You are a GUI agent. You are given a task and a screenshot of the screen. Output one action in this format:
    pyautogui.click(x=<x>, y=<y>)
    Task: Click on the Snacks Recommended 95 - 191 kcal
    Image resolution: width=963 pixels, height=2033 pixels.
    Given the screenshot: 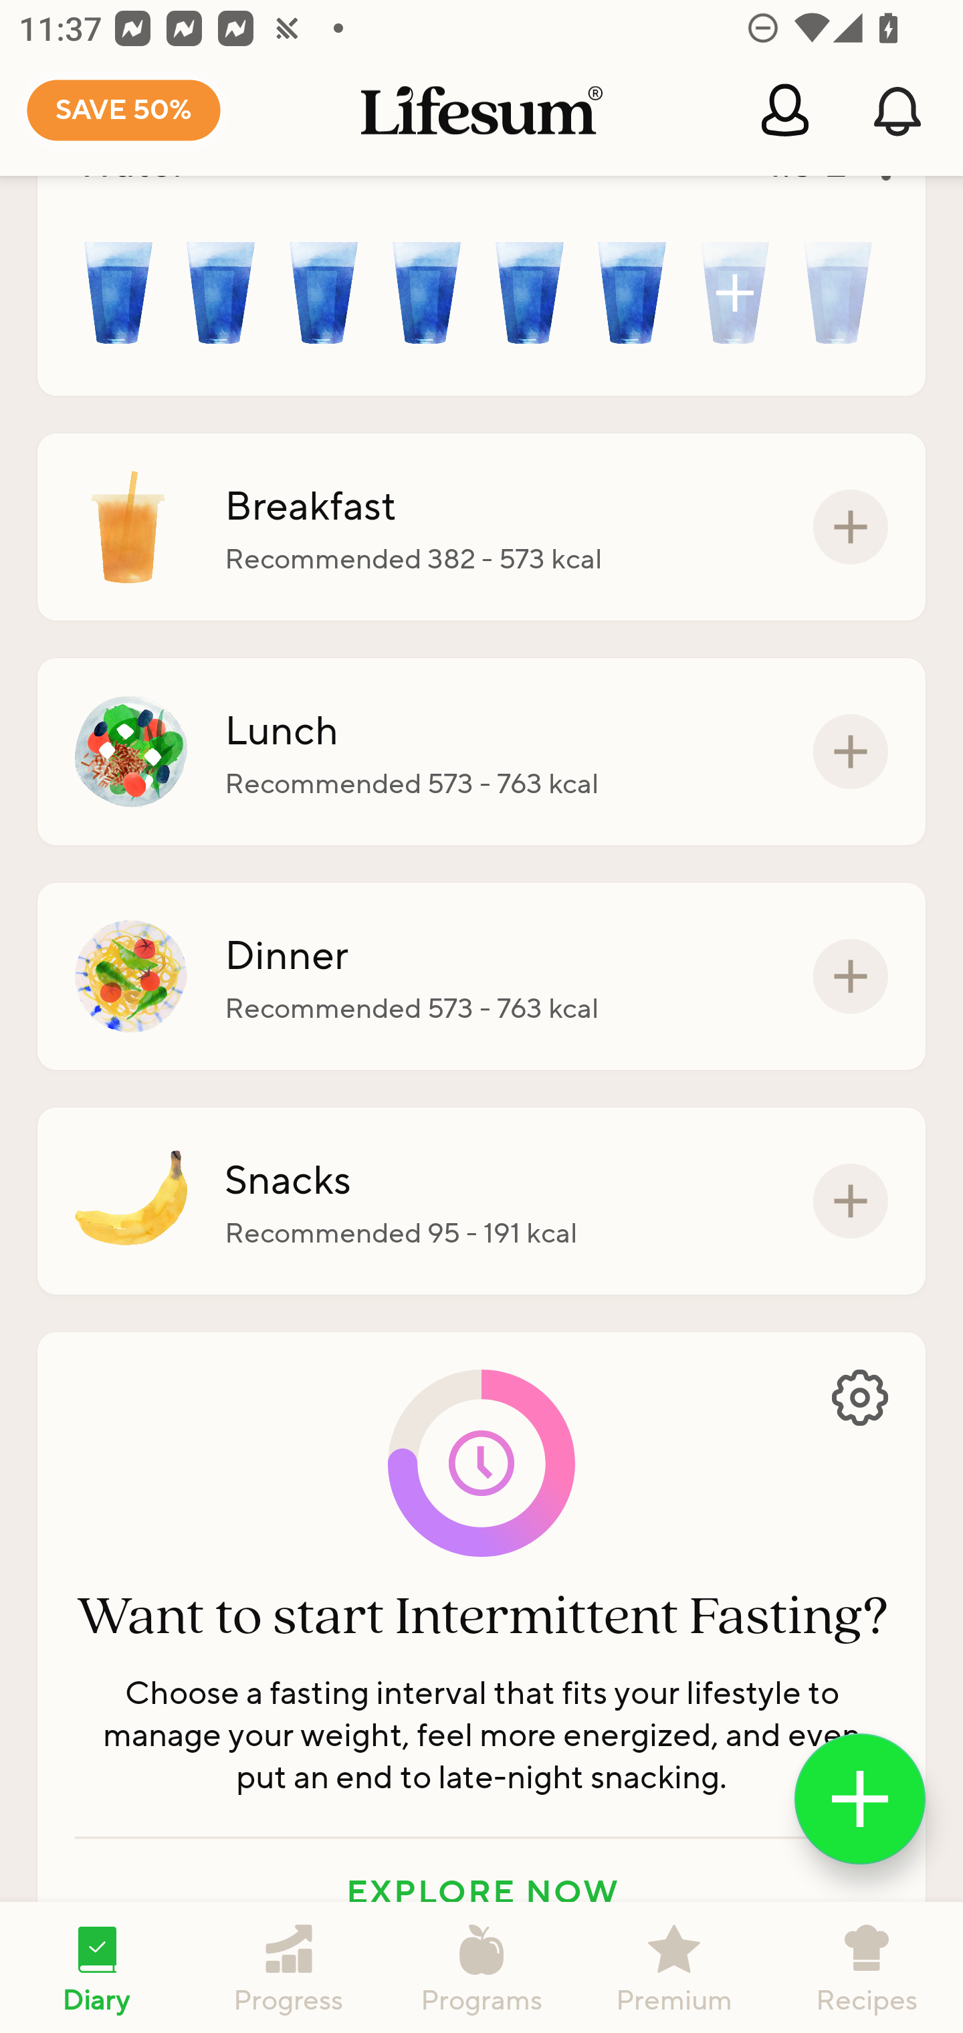 What is the action you would take?
    pyautogui.click(x=481, y=1201)
    